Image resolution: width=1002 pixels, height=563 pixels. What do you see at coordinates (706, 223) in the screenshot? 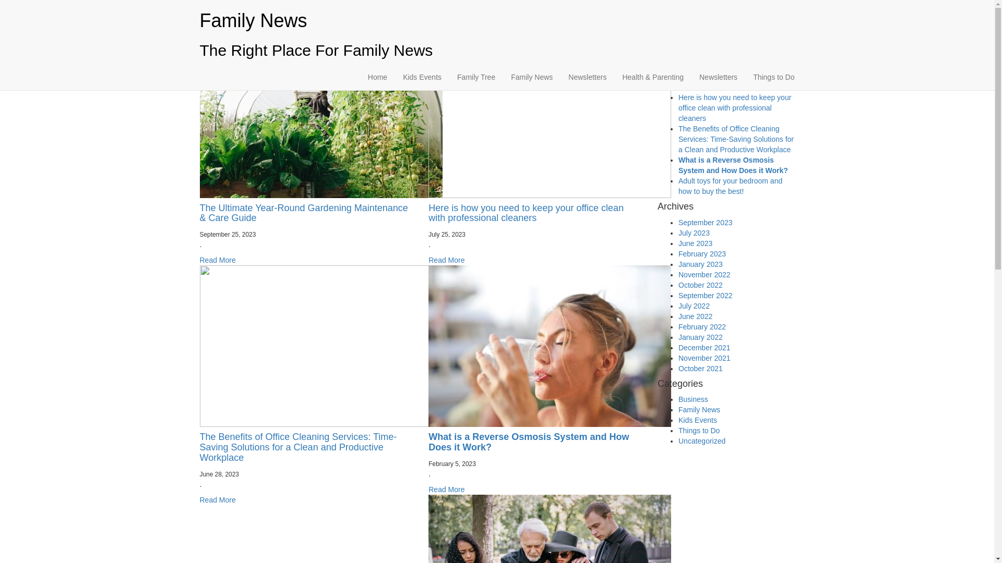
I see `September 2023` at bounding box center [706, 223].